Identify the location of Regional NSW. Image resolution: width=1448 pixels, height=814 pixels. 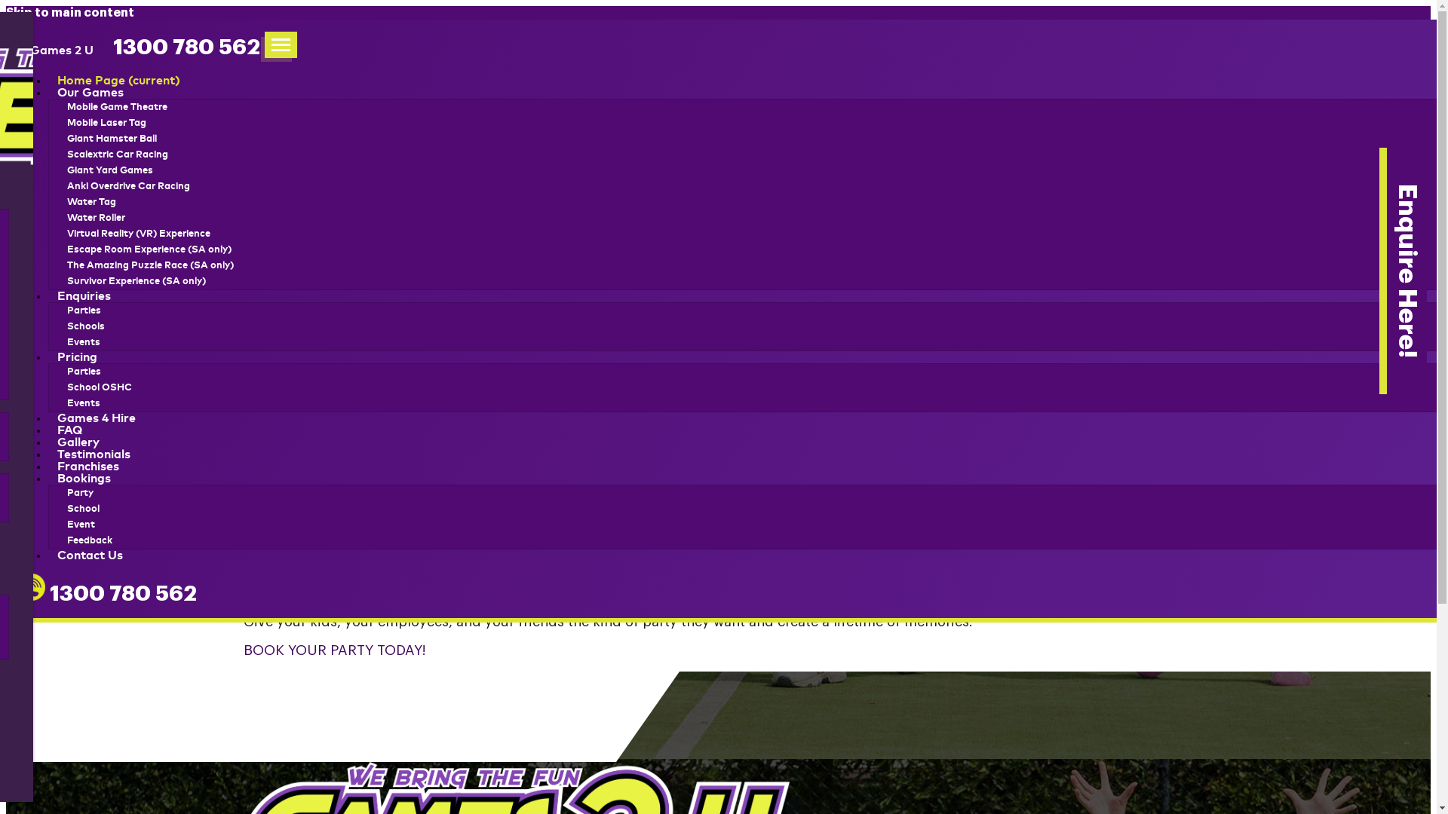
(296, 134).